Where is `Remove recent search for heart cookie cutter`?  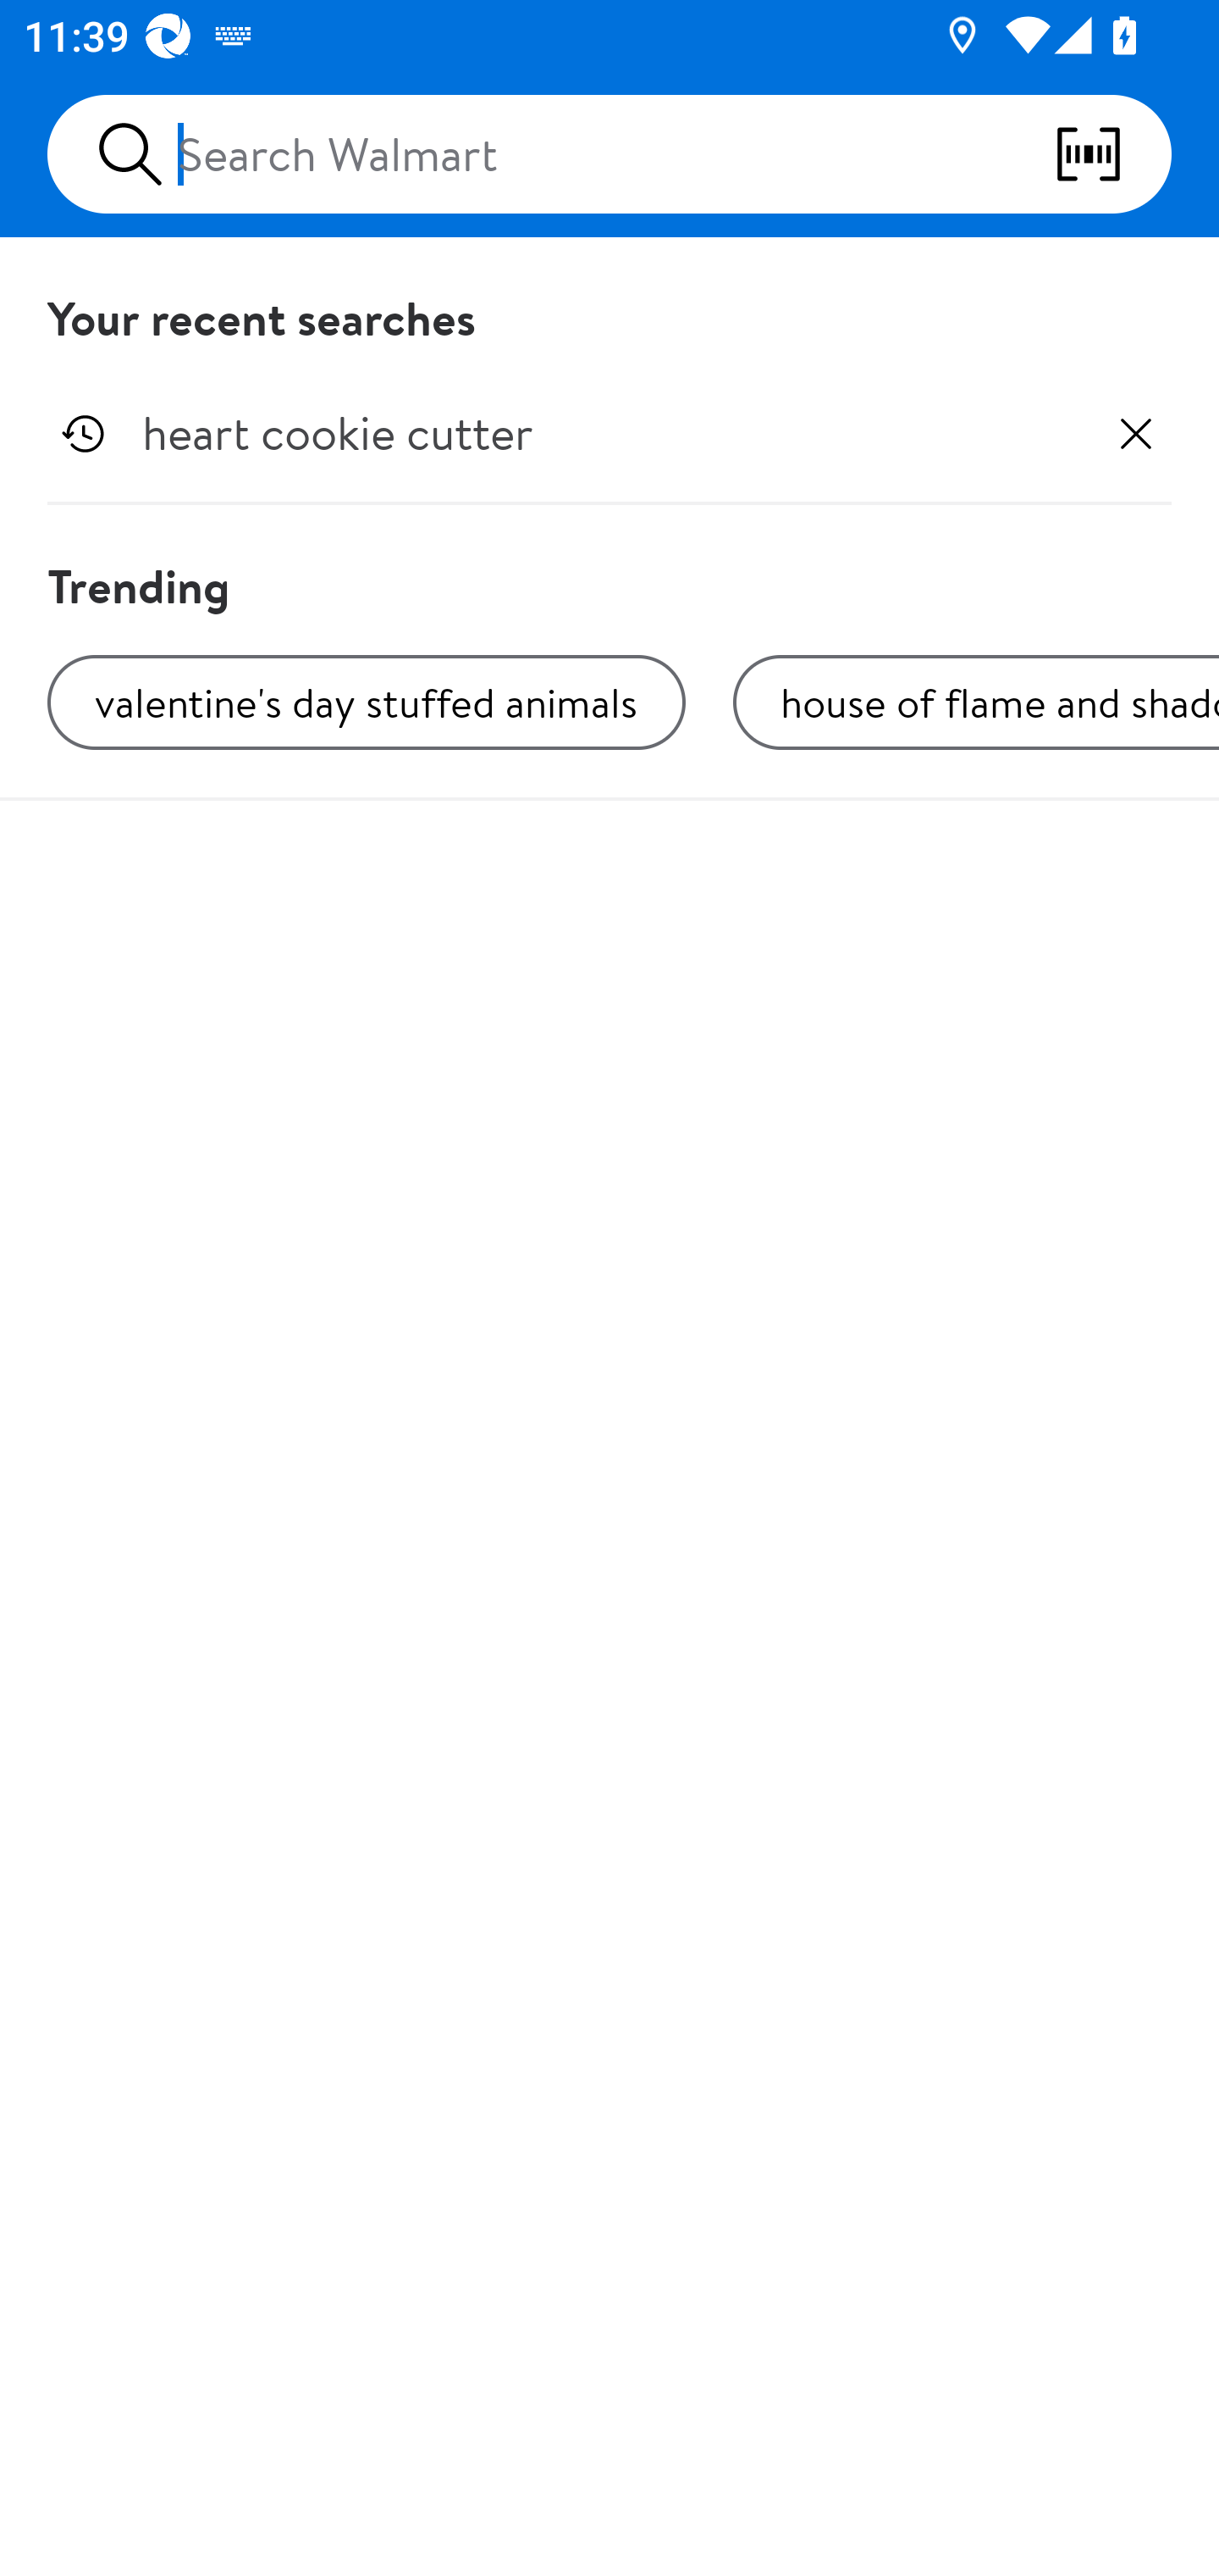
Remove recent search for heart cookie cutter is located at coordinates (1136, 434).